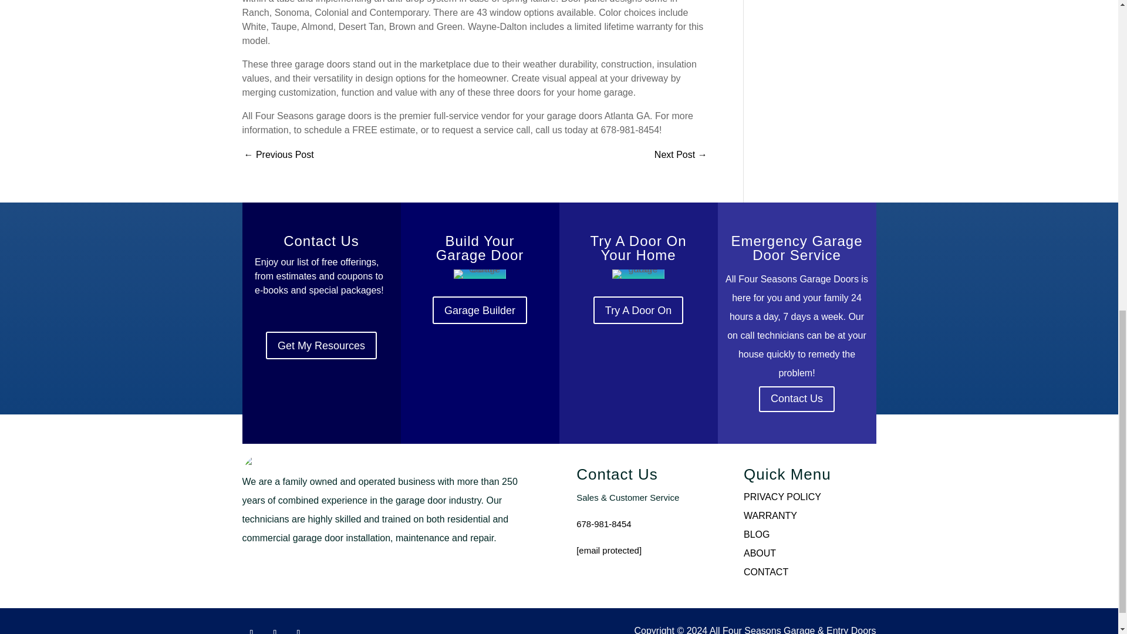 The height and width of the screenshot is (634, 1127). Describe the element at coordinates (782, 497) in the screenshot. I see `PRIVACY POLICY` at that location.